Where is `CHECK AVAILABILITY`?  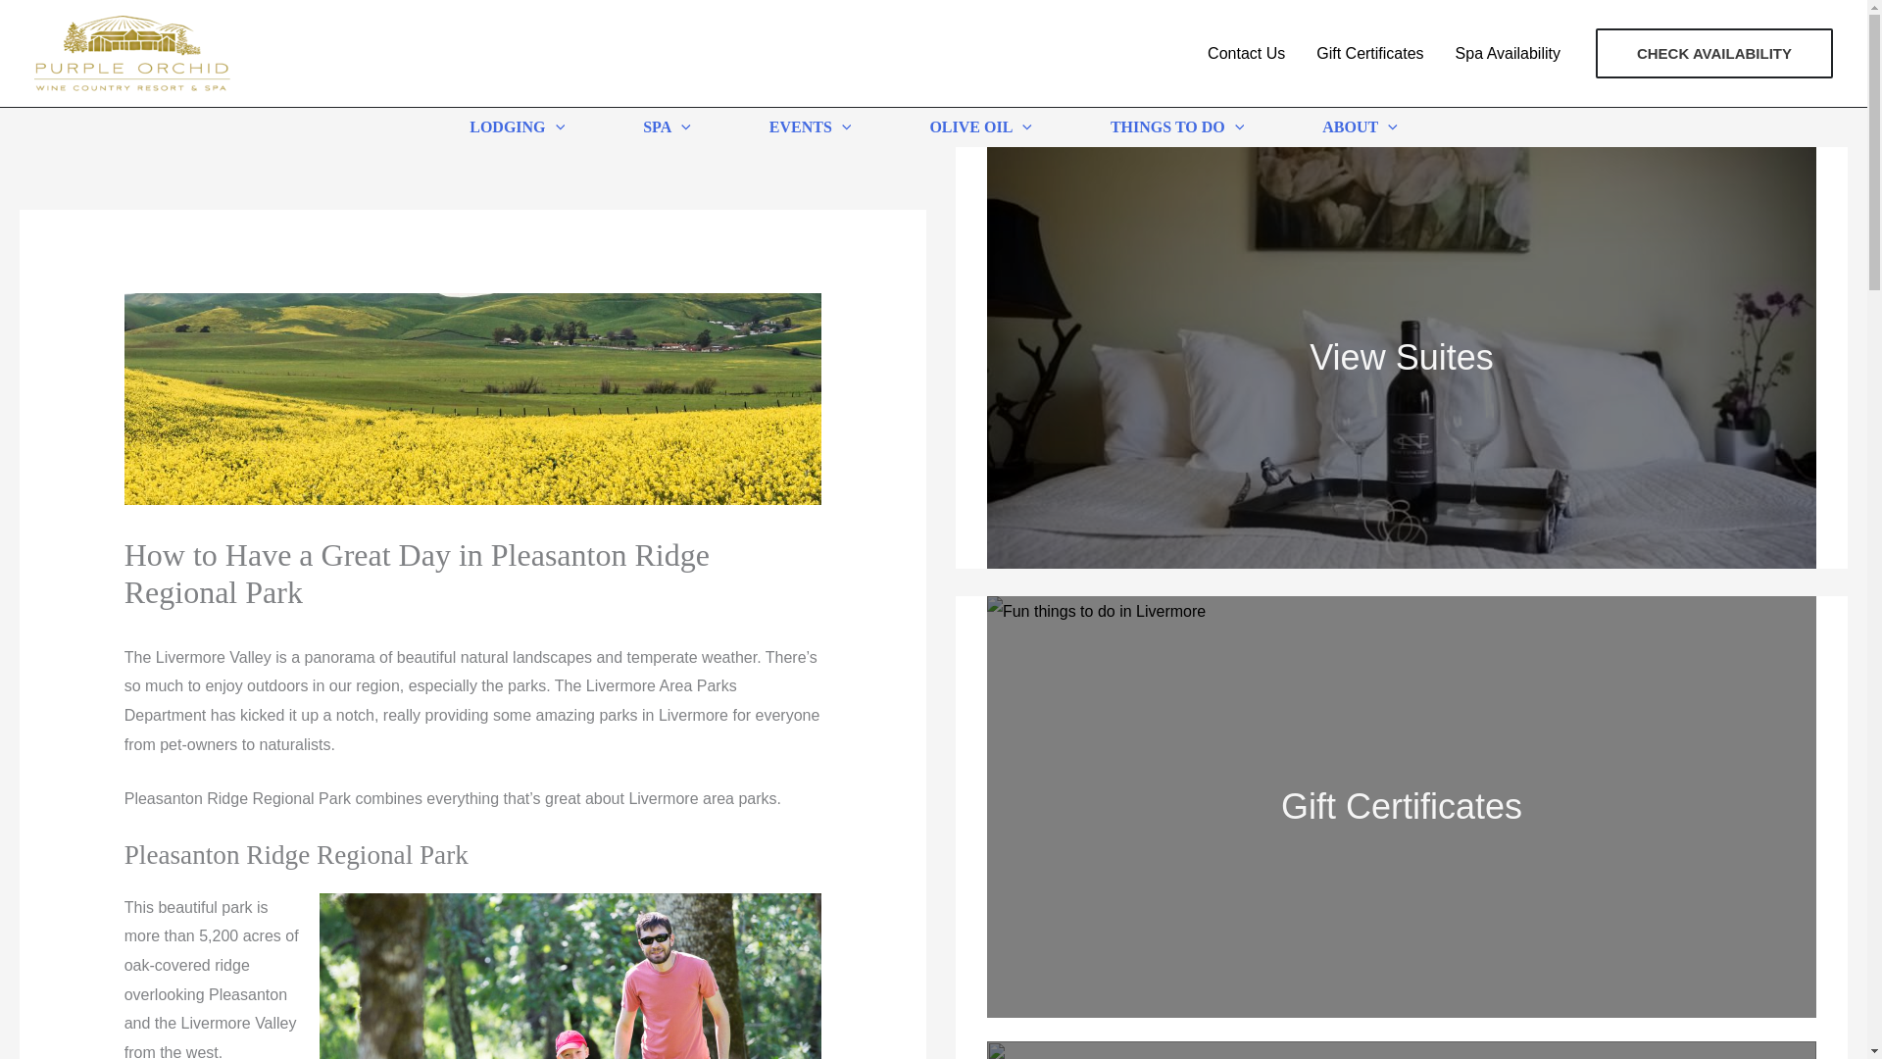
CHECK AVAILABILITY is located at coordinates (1714, 54).